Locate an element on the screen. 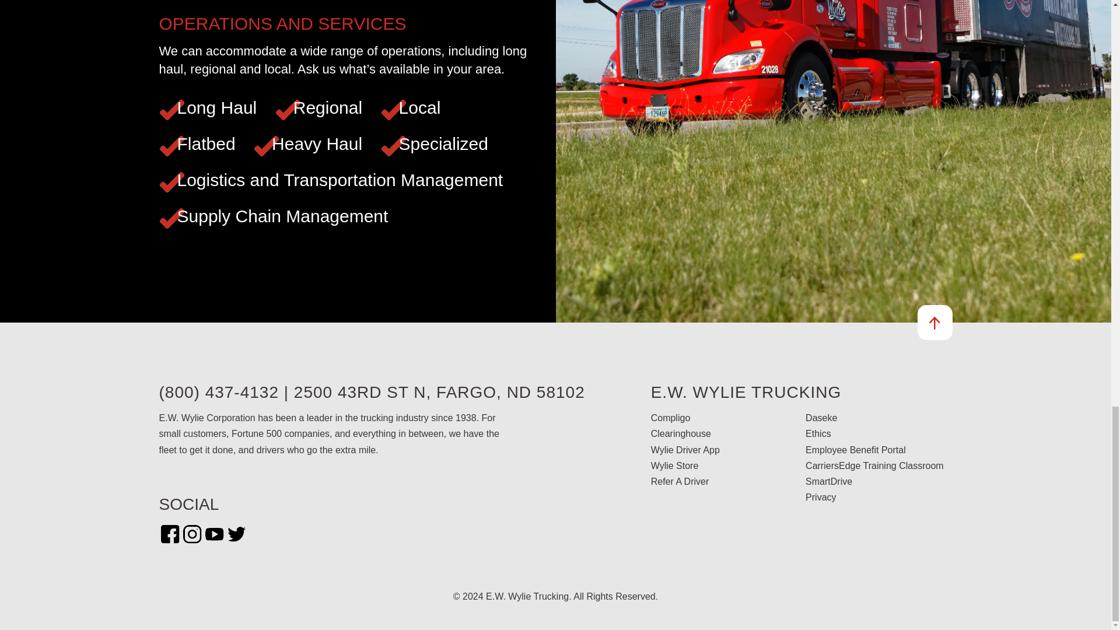 This screenshot has height=630, width=1120. SmartDrive is located at coordinates (828, 481).